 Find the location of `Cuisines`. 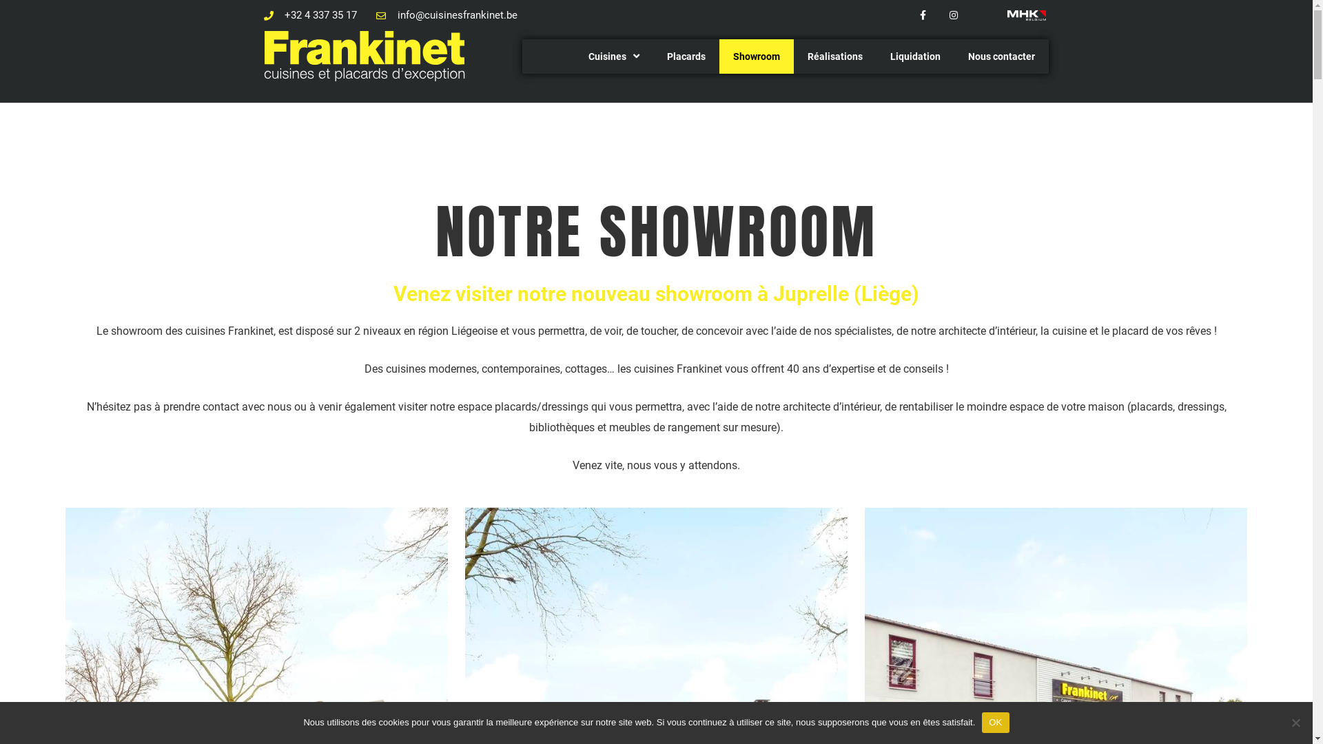

Cuisines is located at coordinates (614, 56).